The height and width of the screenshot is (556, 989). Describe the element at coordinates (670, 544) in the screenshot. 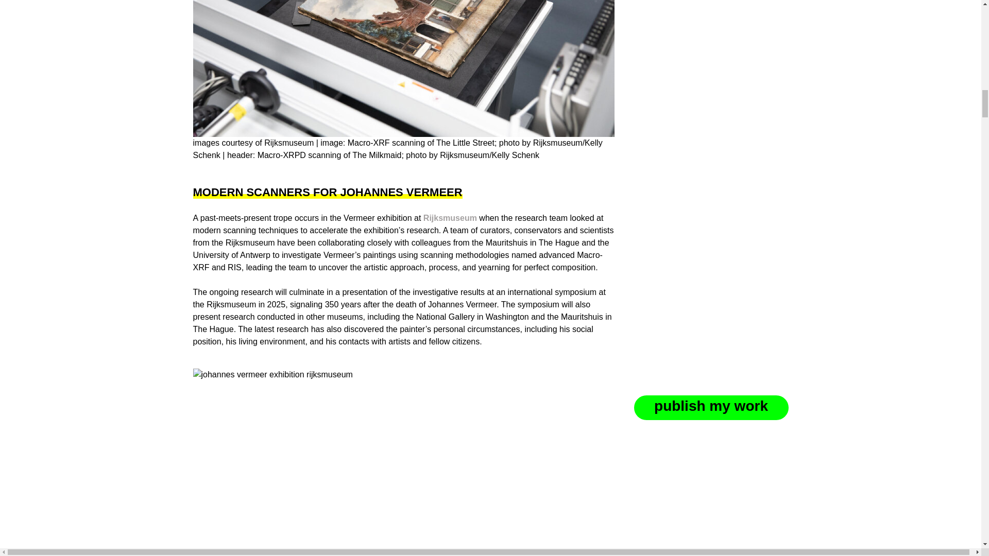

I see `subscribe` at that location.